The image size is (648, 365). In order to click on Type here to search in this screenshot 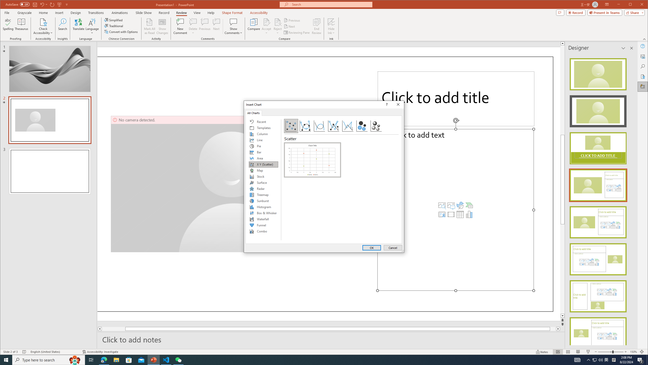, I will do `click(49, 360)`.